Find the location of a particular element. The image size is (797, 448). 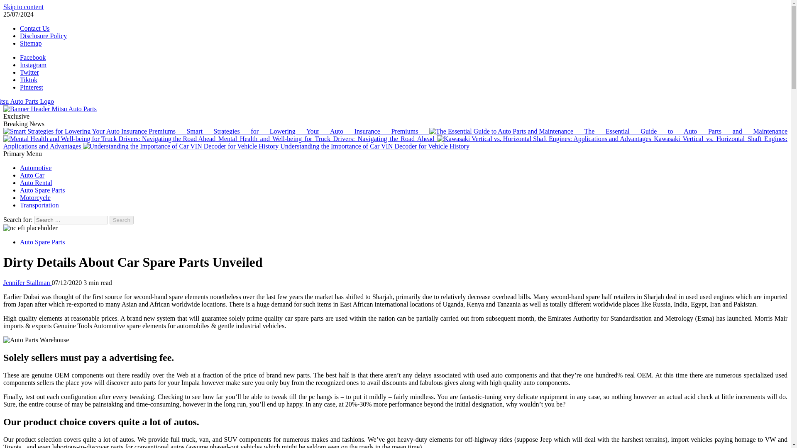

Tiktok is located at coordinates (29, 80).